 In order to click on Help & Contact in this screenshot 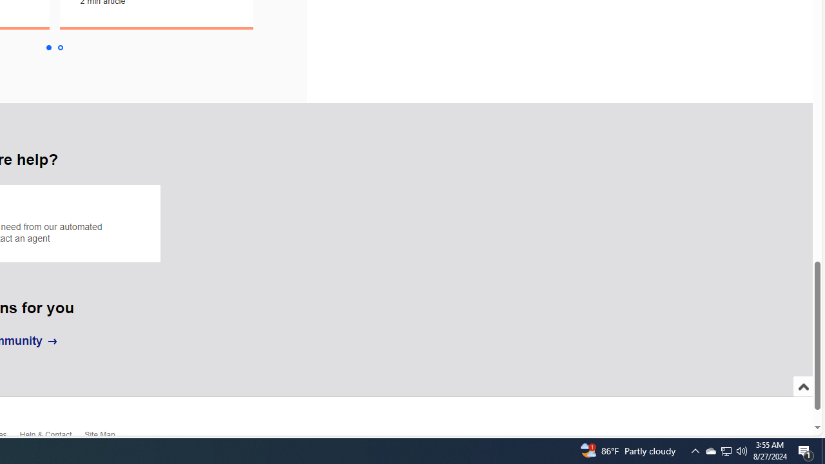, I will do `click(52, 438)`.